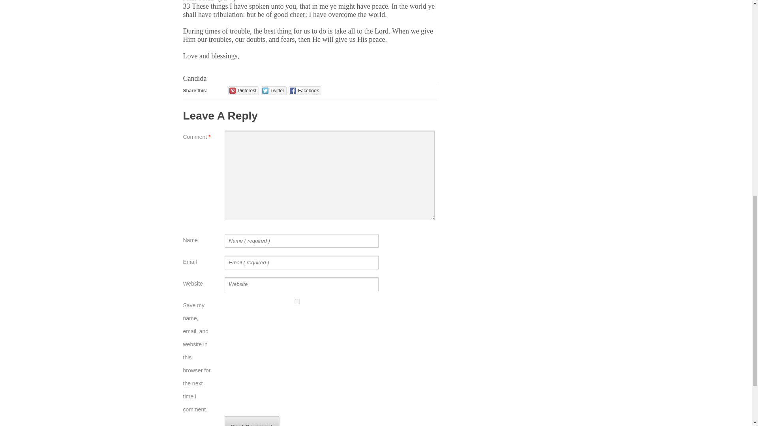  What do you see at coordinates (305, 91) in the screenshot?
I see `Facebook` at bounding box center [305, 91].